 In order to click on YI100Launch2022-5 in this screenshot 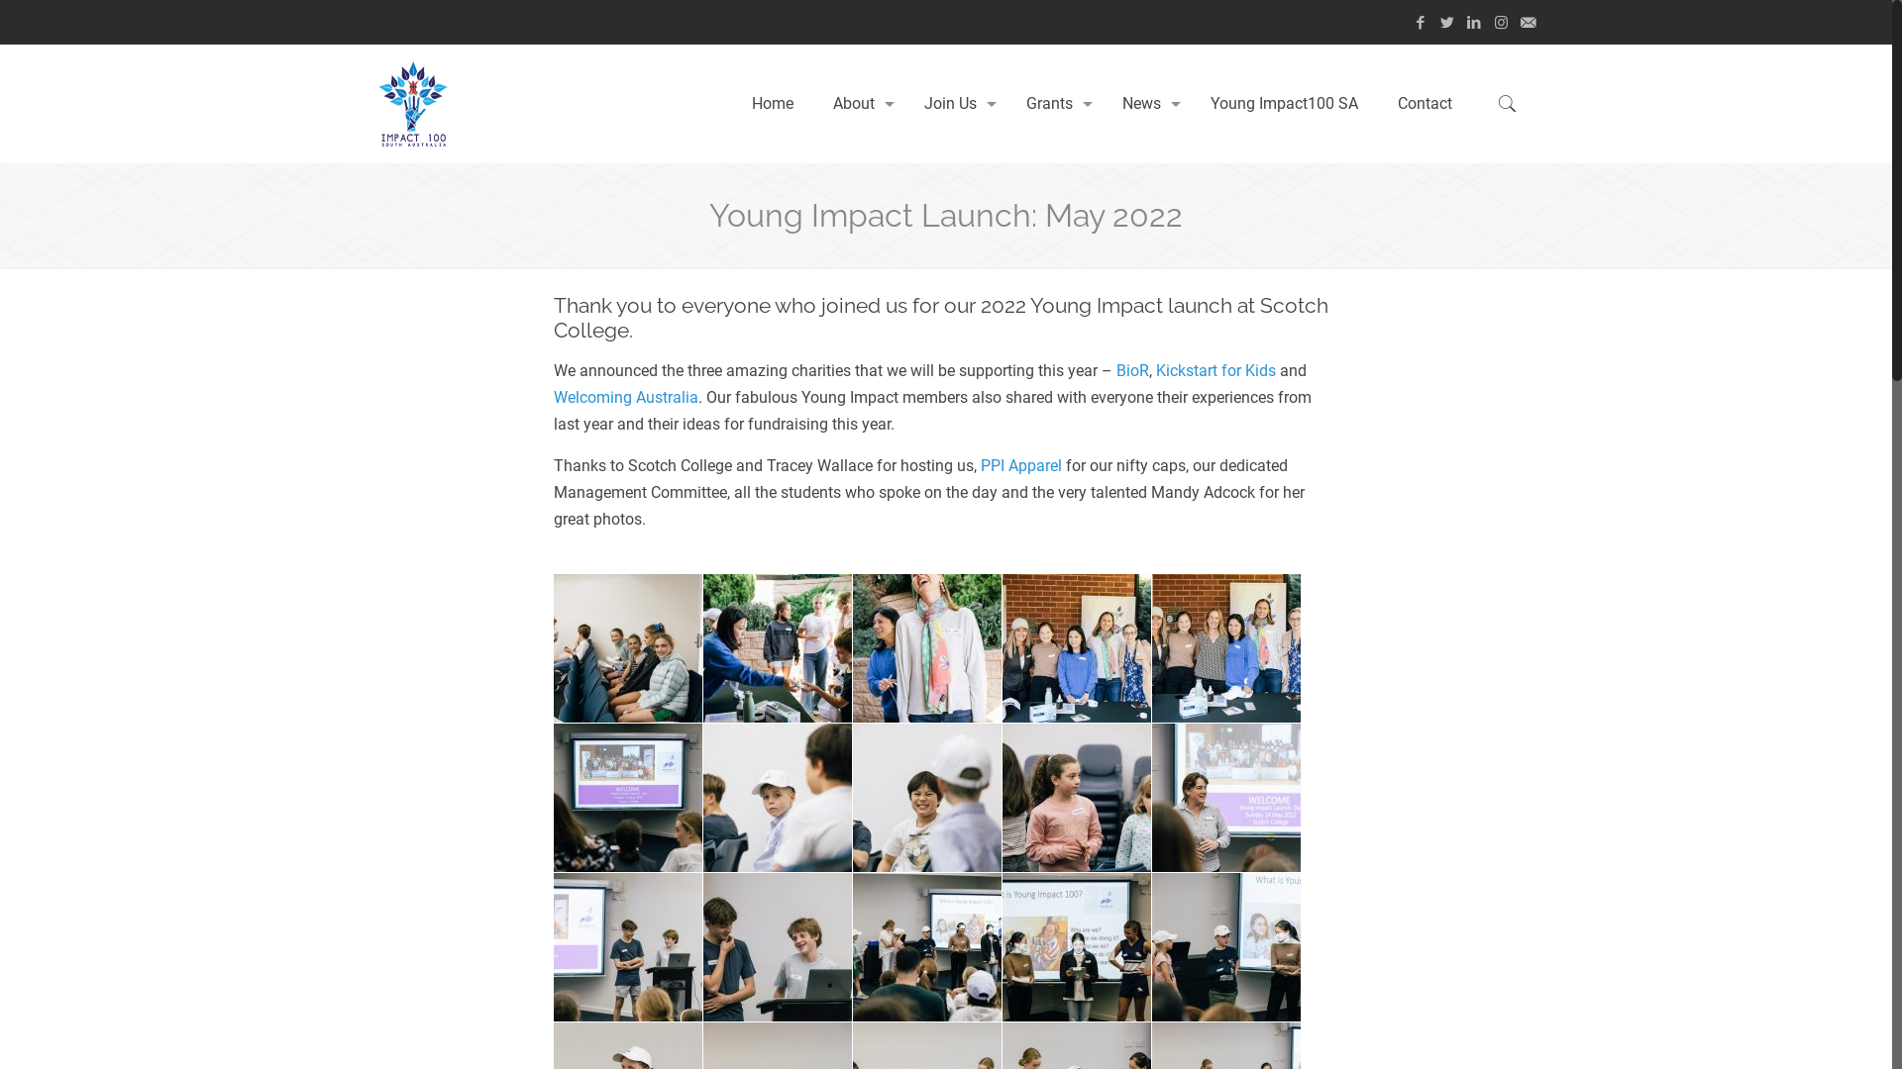, I will do `click(1226, 648)`.